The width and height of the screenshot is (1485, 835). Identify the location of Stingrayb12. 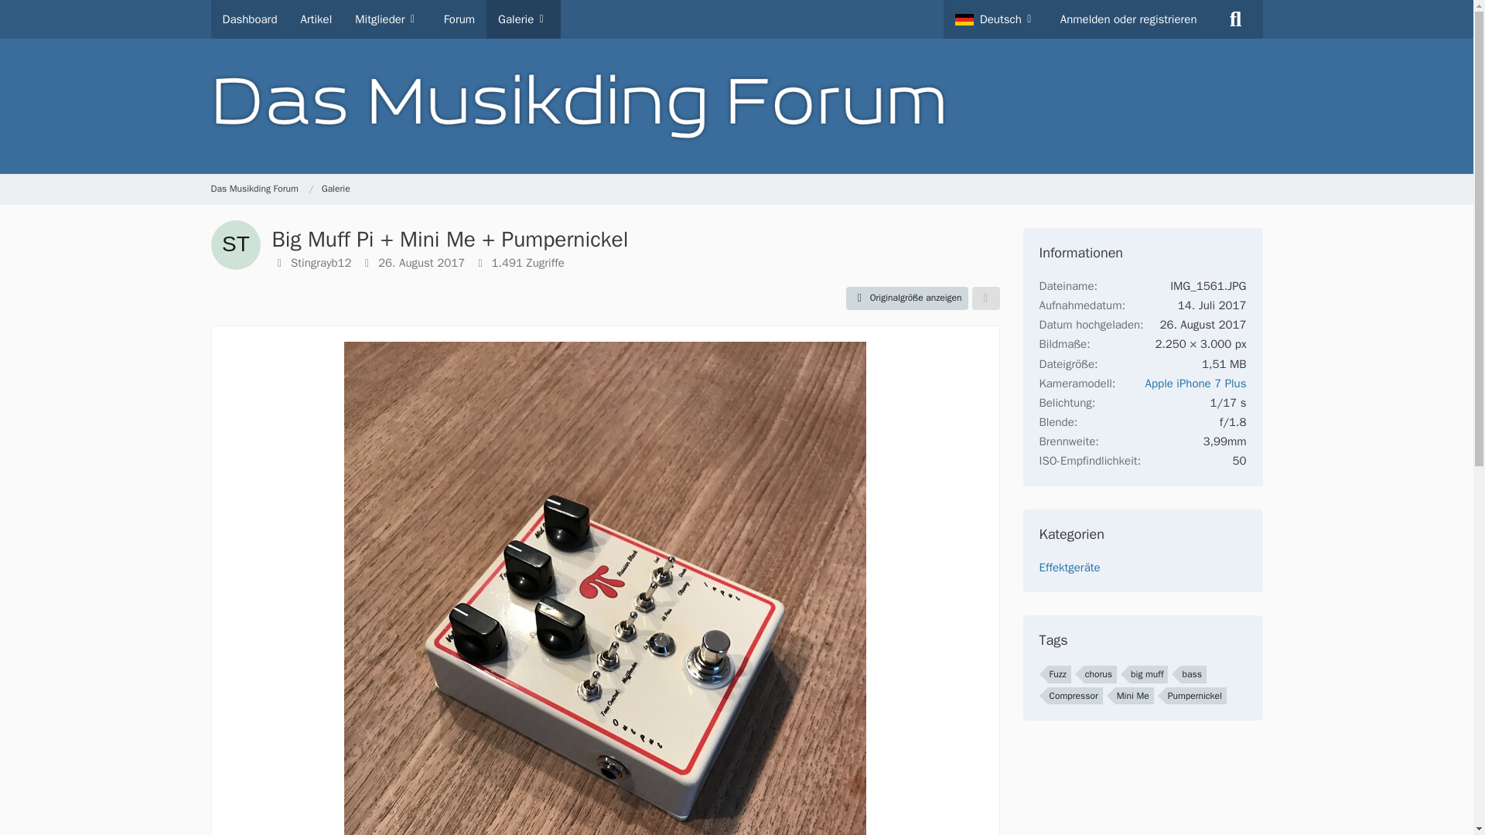
(322, 262).